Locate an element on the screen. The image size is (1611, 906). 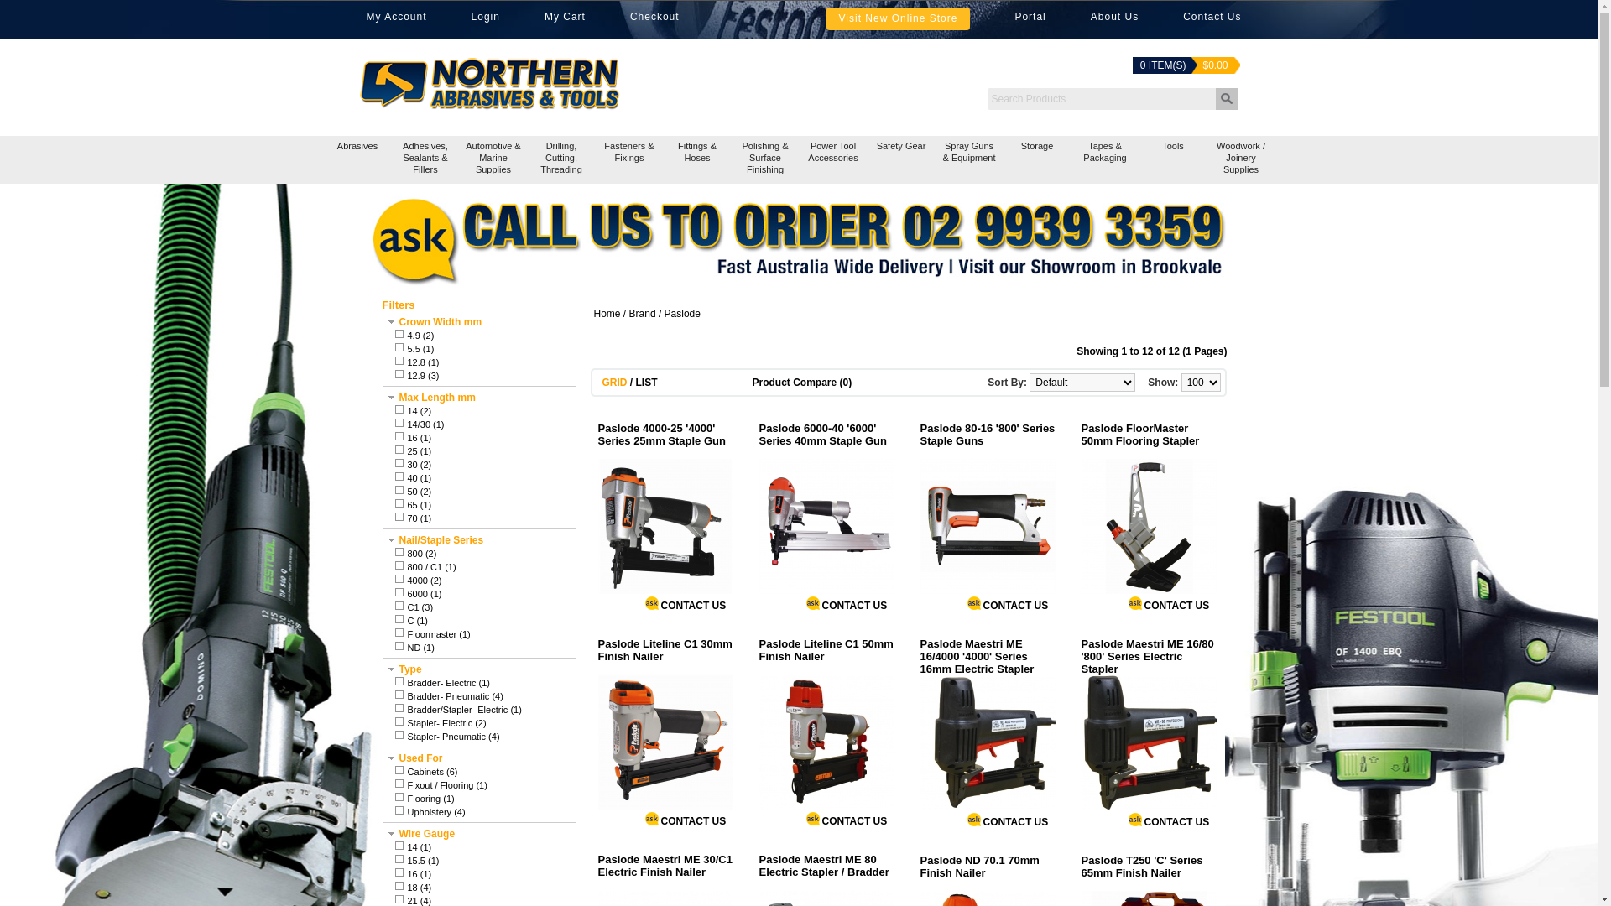
Home is located at coordinates (607, 314).